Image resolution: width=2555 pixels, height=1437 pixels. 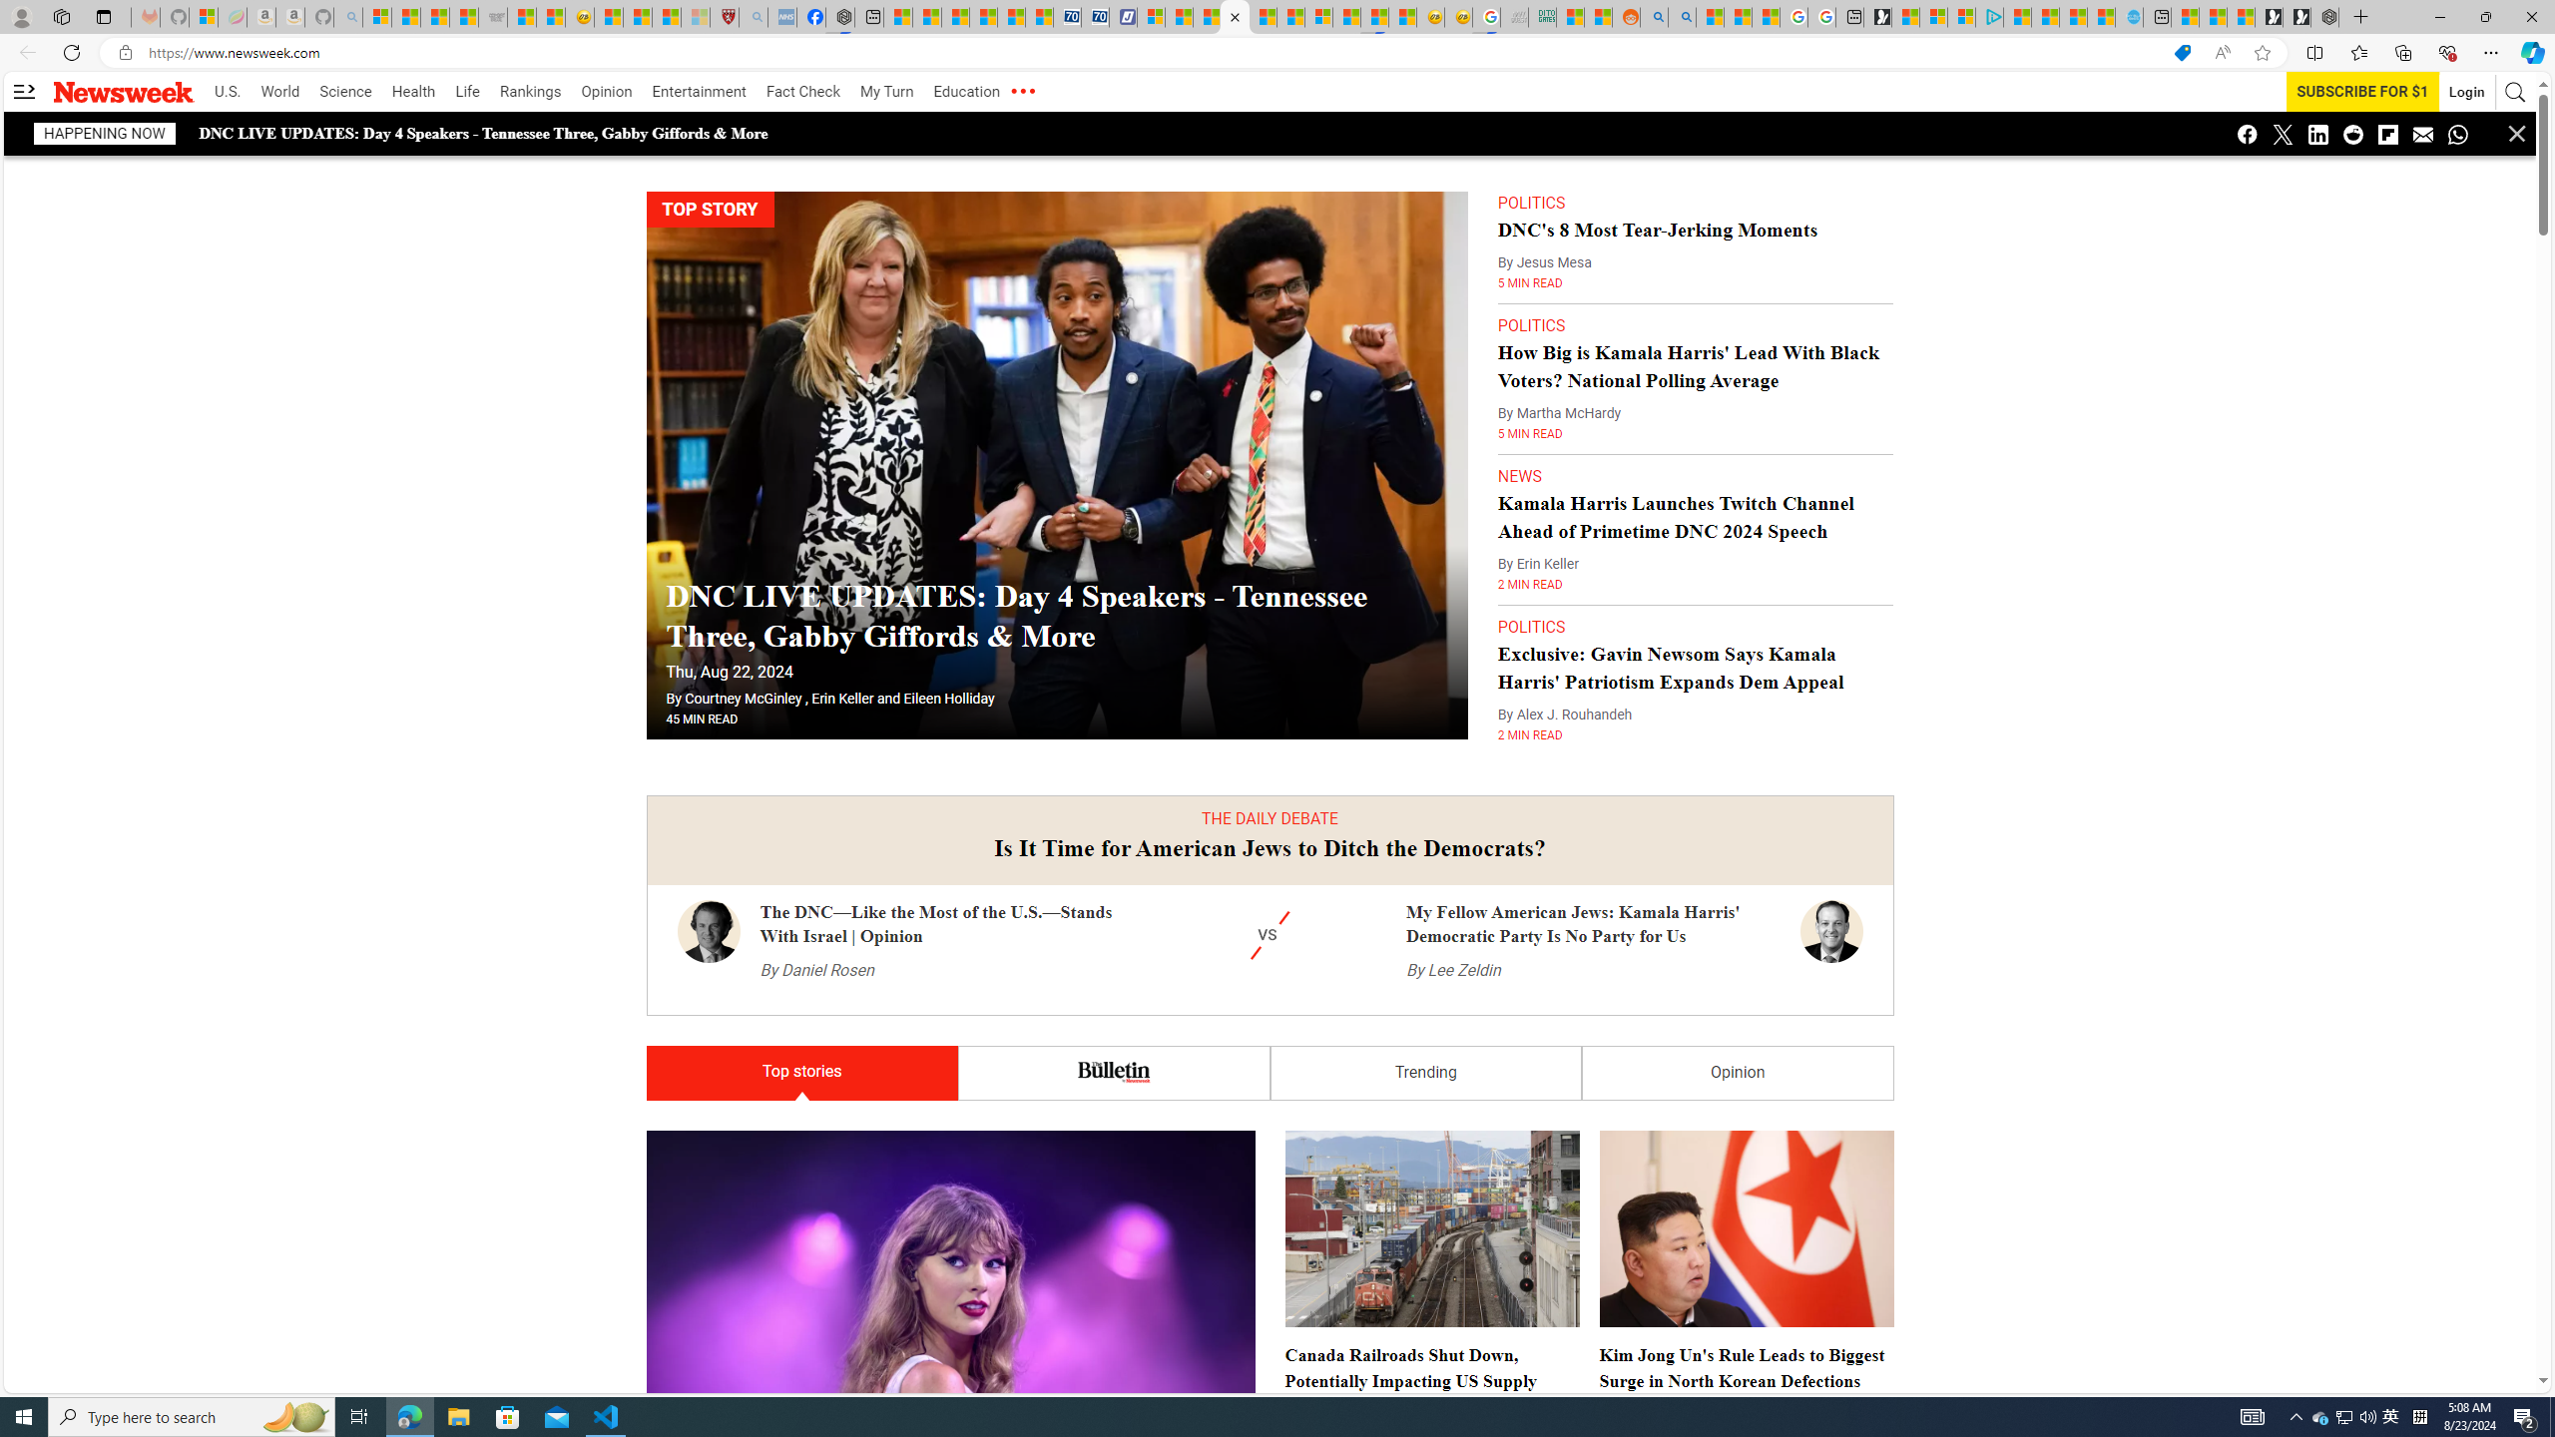 I want to click on Why Taylor Swift is in a Pentagon Intelligence Report, so click(x=950, y=1333).